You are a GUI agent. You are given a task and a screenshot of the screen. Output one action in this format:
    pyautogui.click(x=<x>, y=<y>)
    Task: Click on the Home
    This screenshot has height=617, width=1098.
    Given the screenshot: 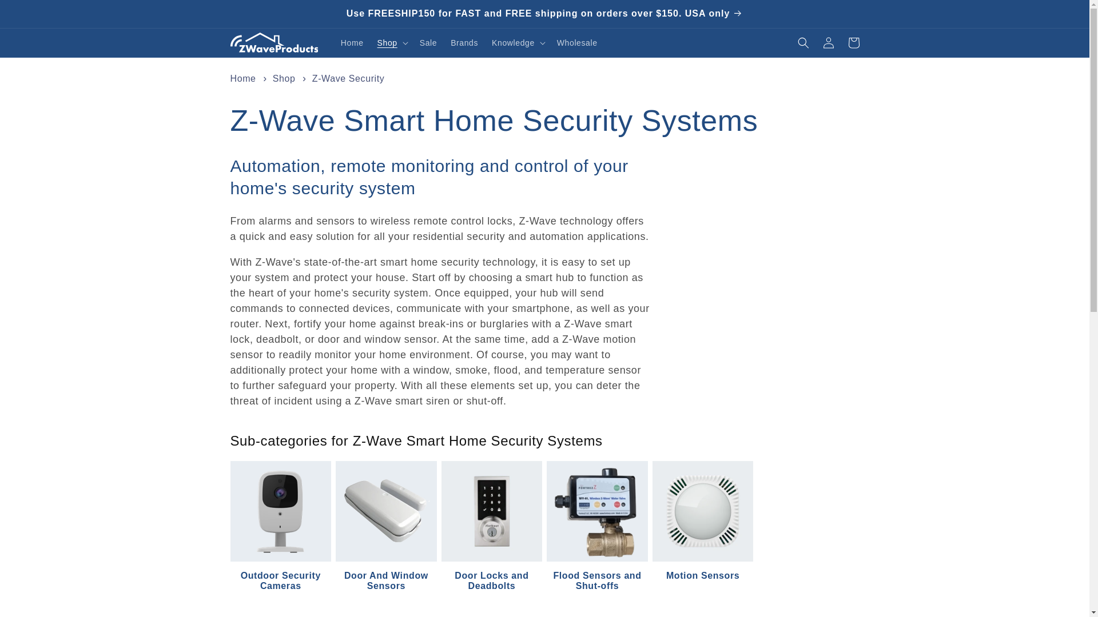 What is the action you would take?
    pyautogui.click(x=242, y=78)
    